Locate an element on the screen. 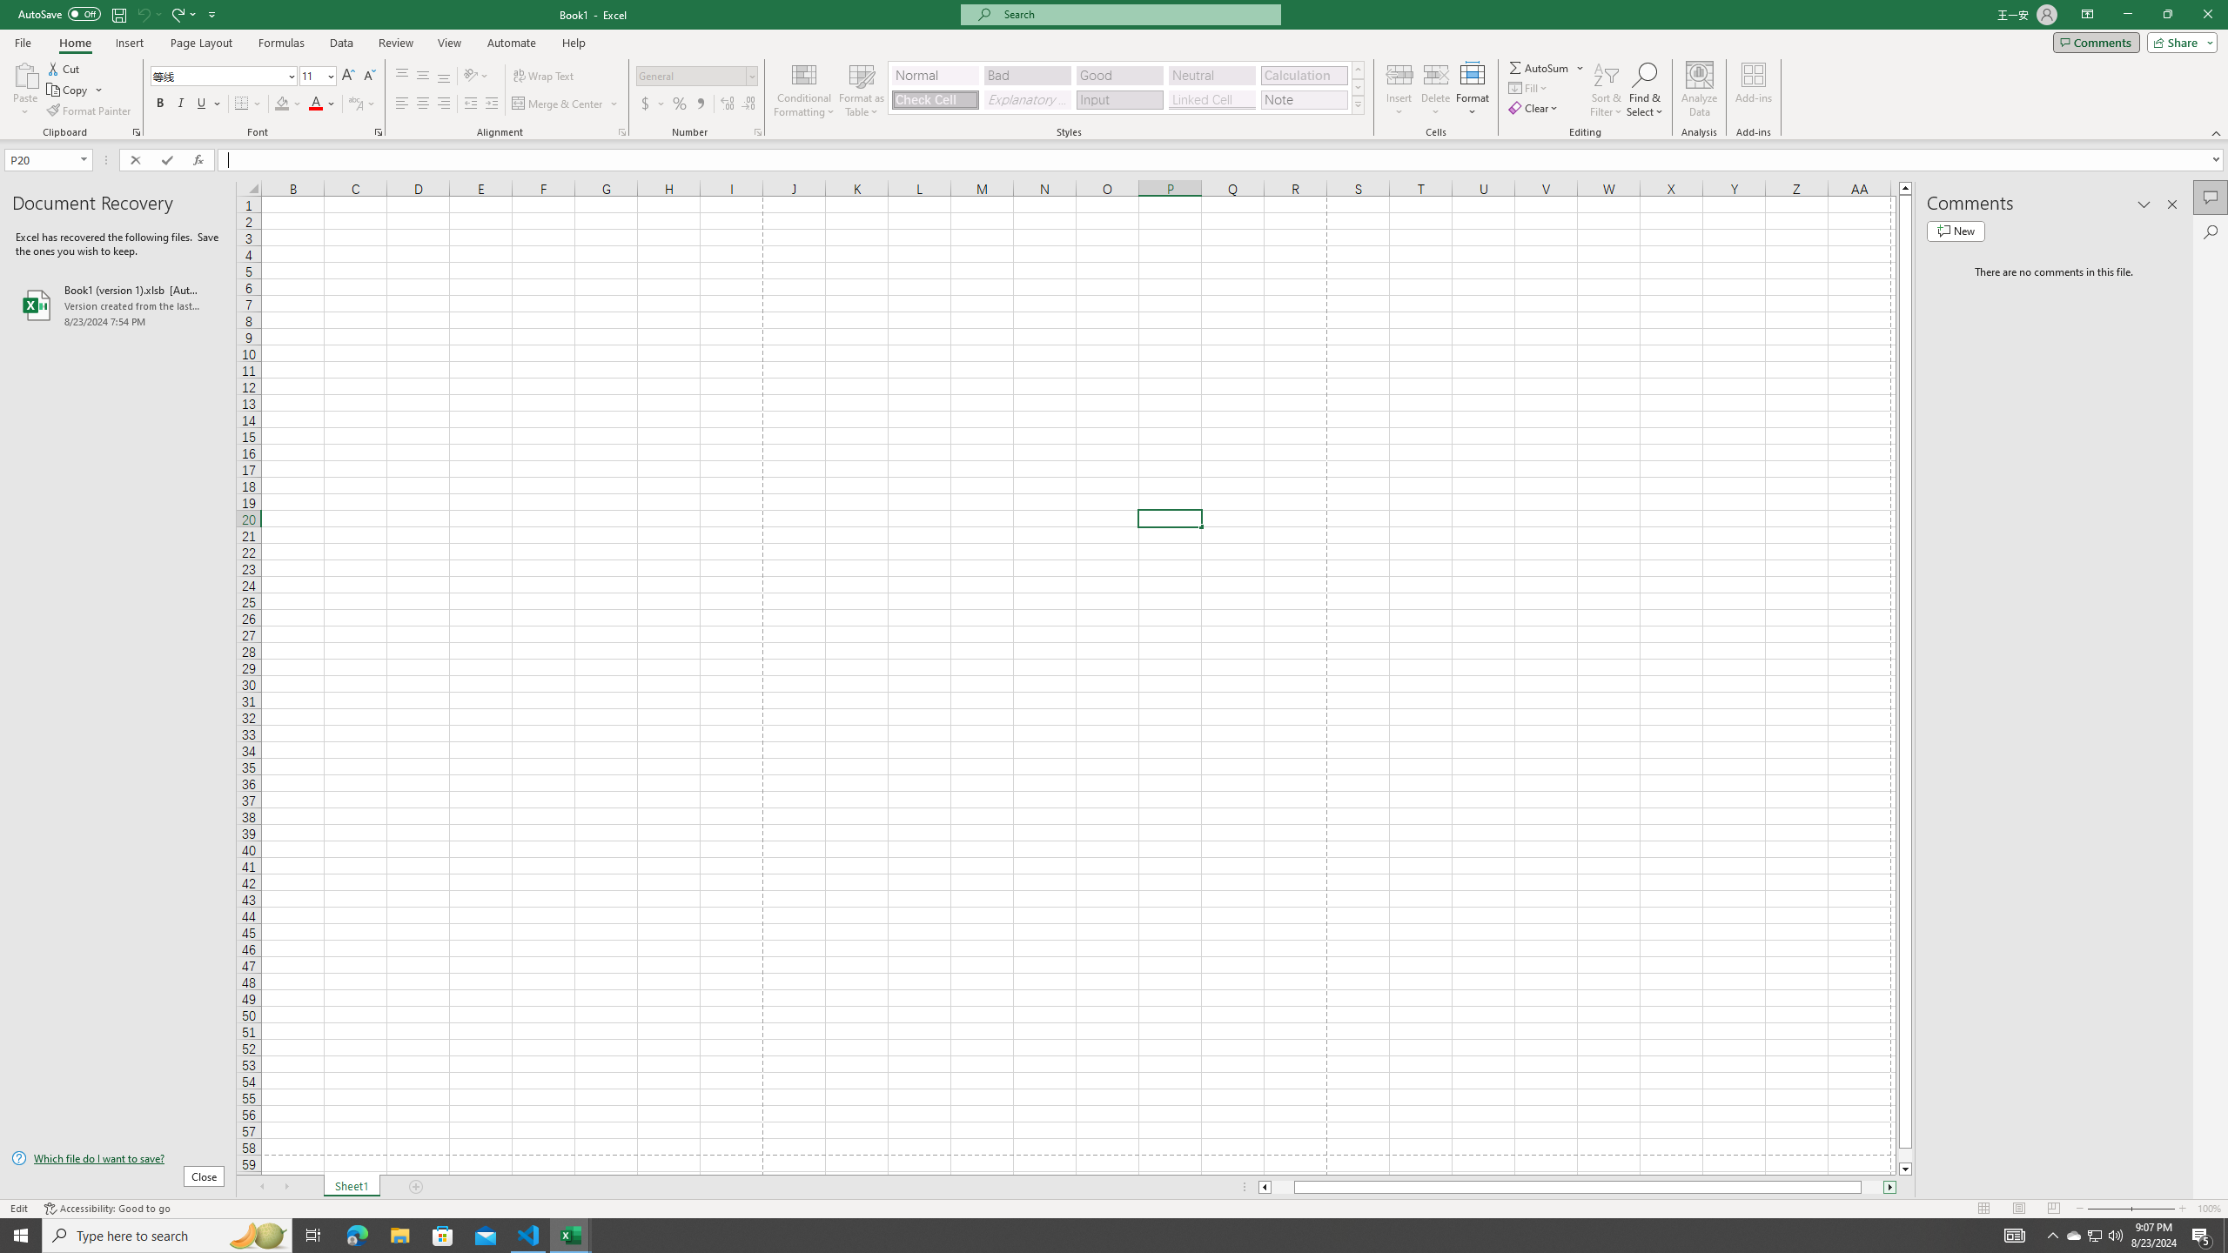 The height and width of the screenshot is (1253, 2228). Insert Cells is located at coordinates (1399, 74).